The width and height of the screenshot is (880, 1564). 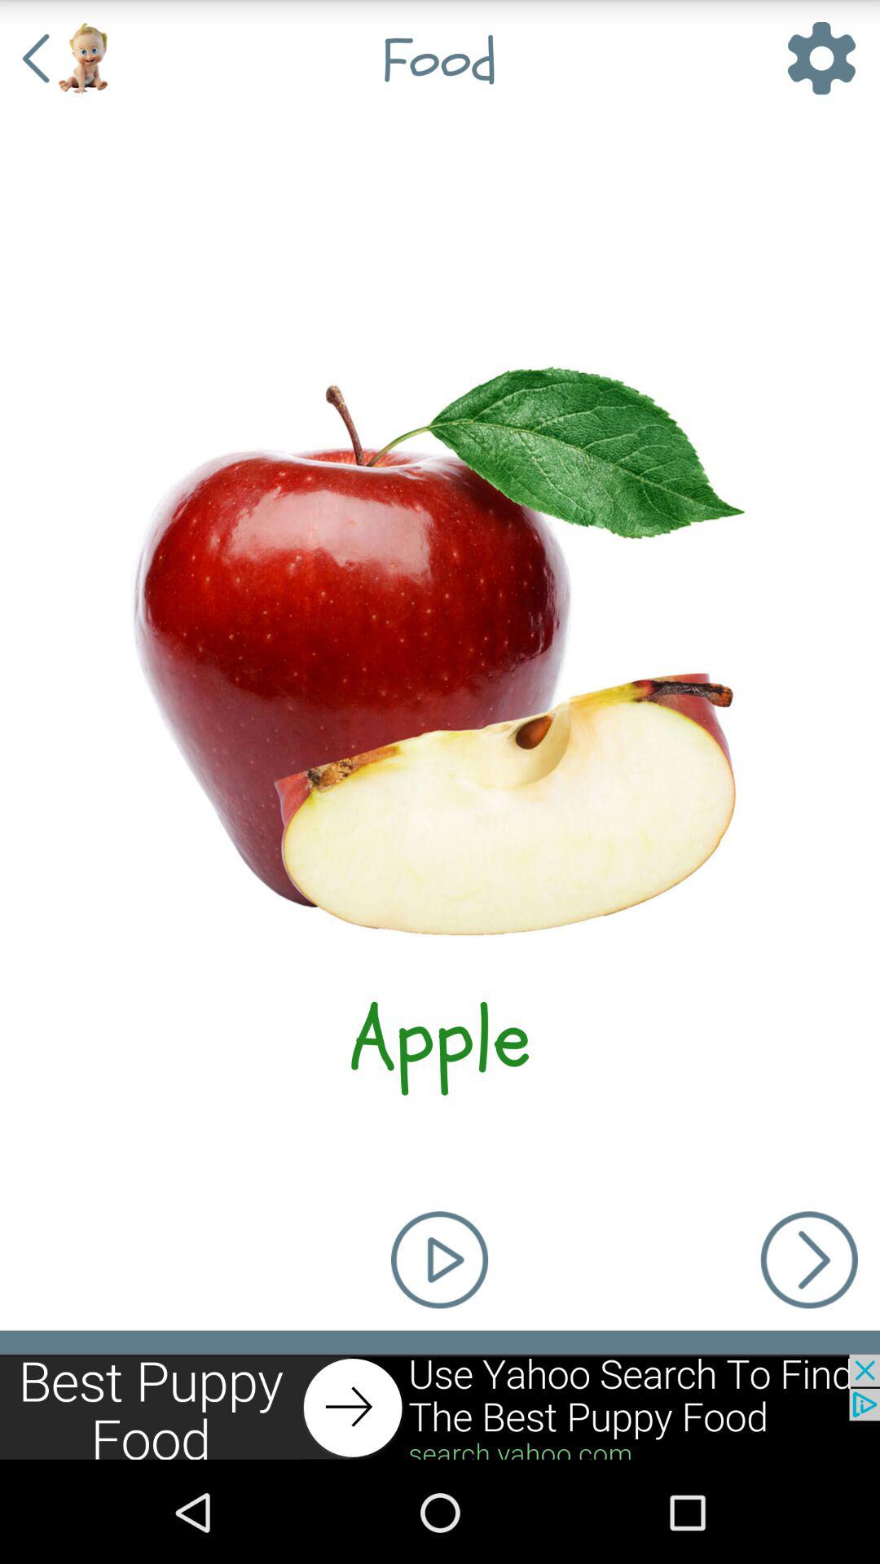 I want to click on move, so click(x=440, y=1408).